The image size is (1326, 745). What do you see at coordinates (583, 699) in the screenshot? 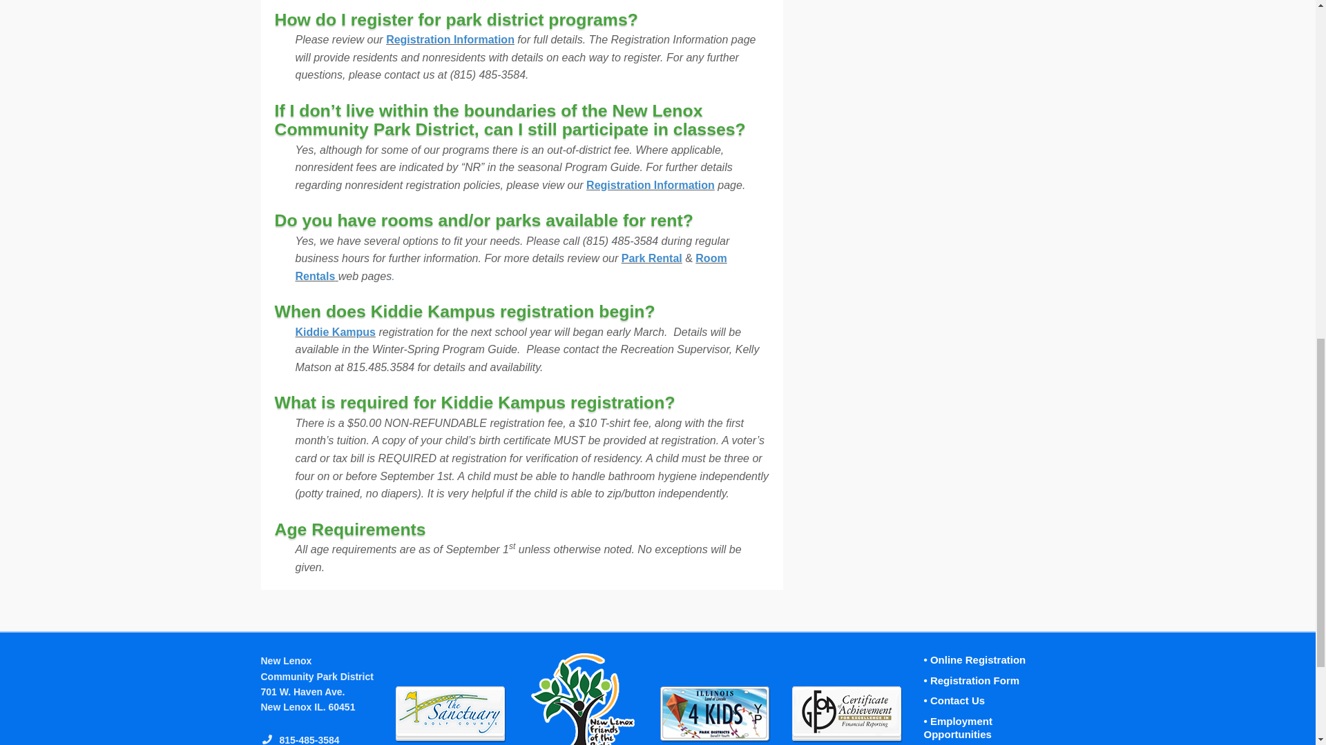
I see `New Lenox Friends of the Parks` at bounding box center [583, 699].